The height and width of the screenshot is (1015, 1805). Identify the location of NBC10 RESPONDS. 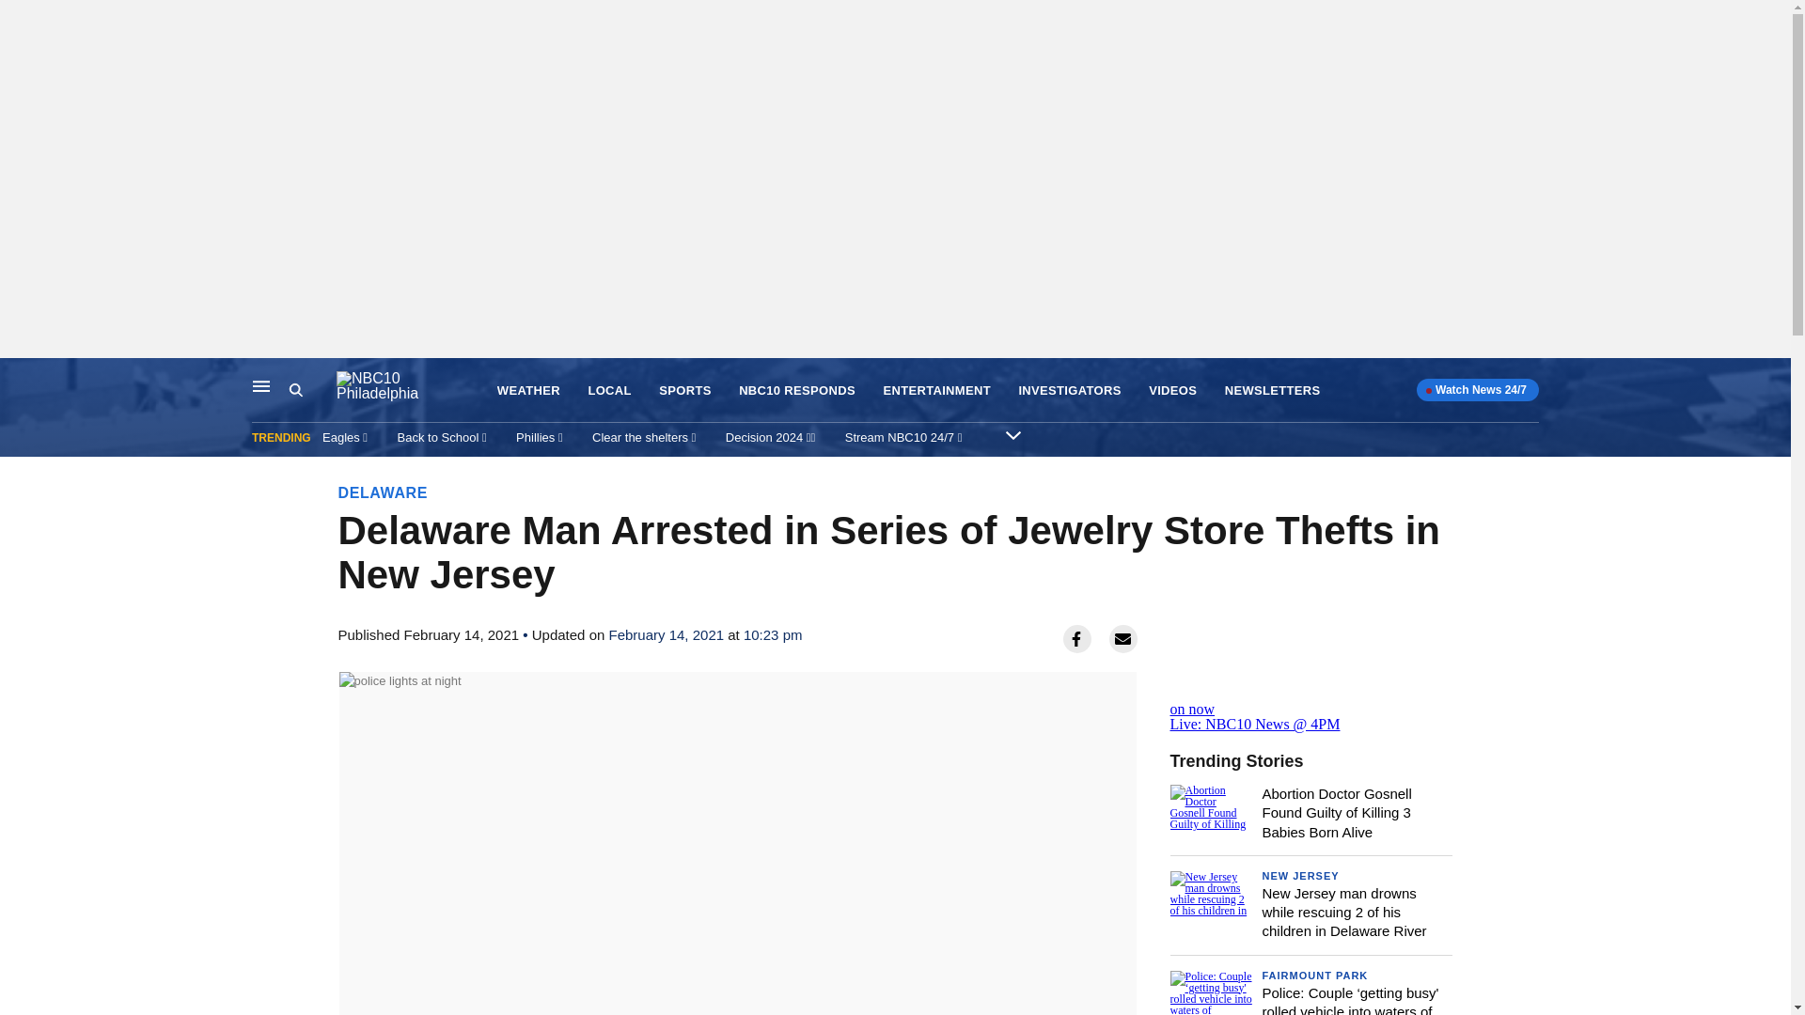
(797, 391).